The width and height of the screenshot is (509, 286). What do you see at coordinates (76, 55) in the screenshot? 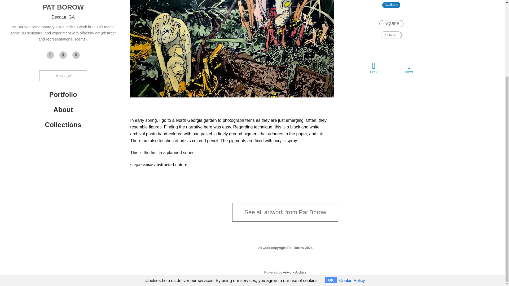
I see `Instagram` at bounding box center [76, 55].